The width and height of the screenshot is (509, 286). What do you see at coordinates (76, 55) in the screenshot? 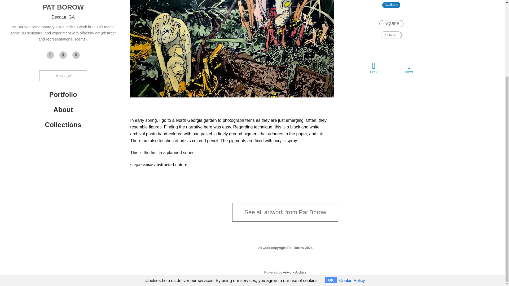
I see `Instagram` at bounding box center [76, 55].